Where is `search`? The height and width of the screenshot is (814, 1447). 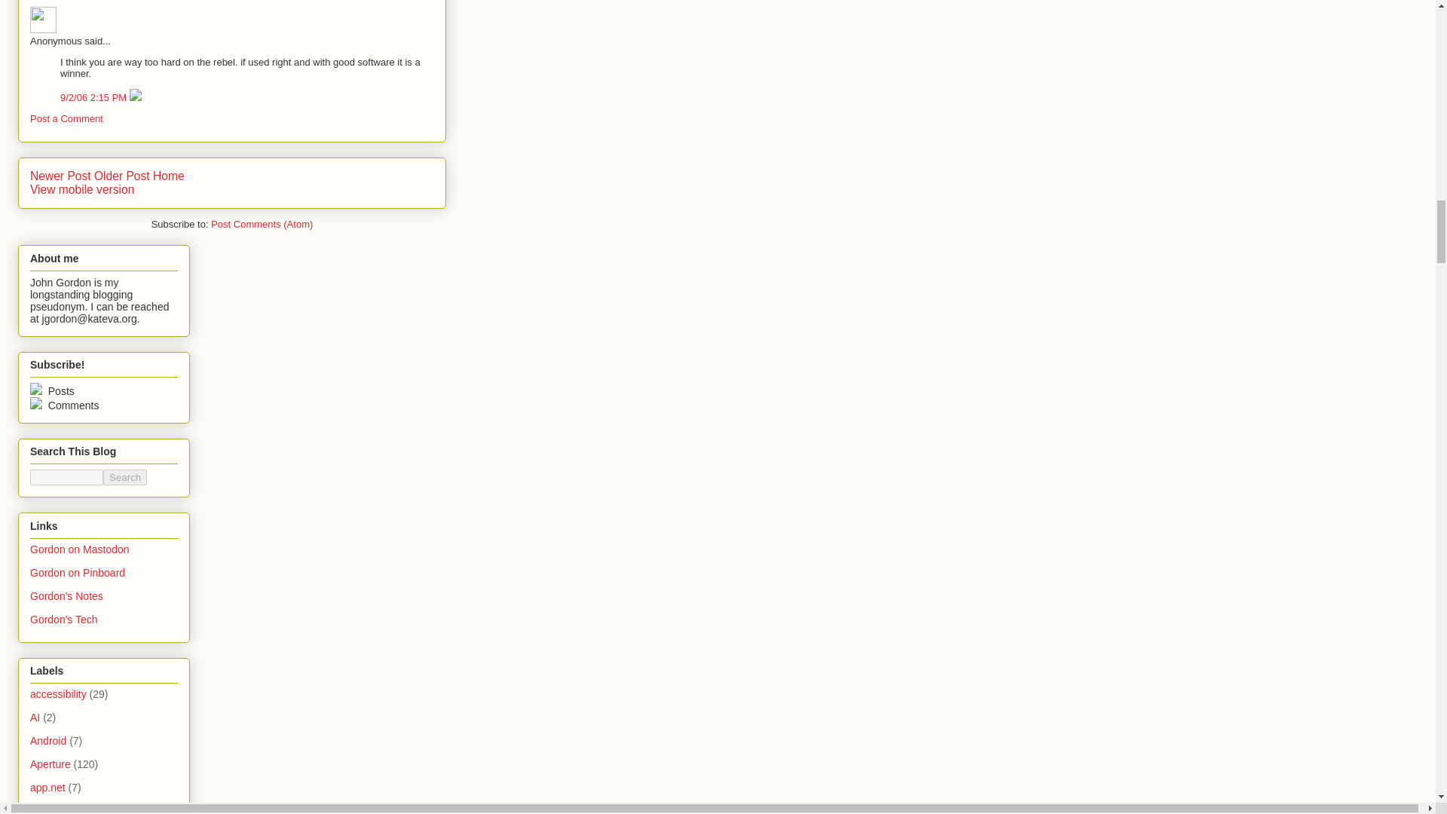
search is located at coordinates (125, 477).